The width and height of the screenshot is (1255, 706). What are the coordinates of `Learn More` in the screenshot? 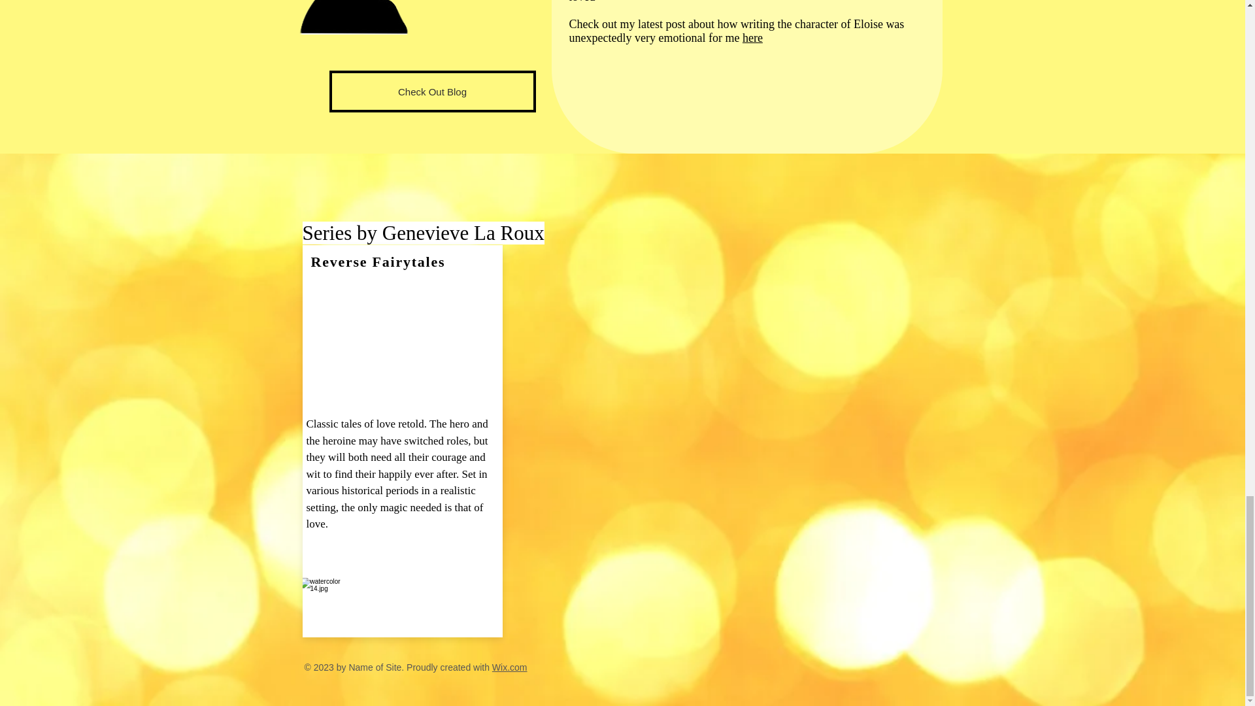 It's located at (434, 590).